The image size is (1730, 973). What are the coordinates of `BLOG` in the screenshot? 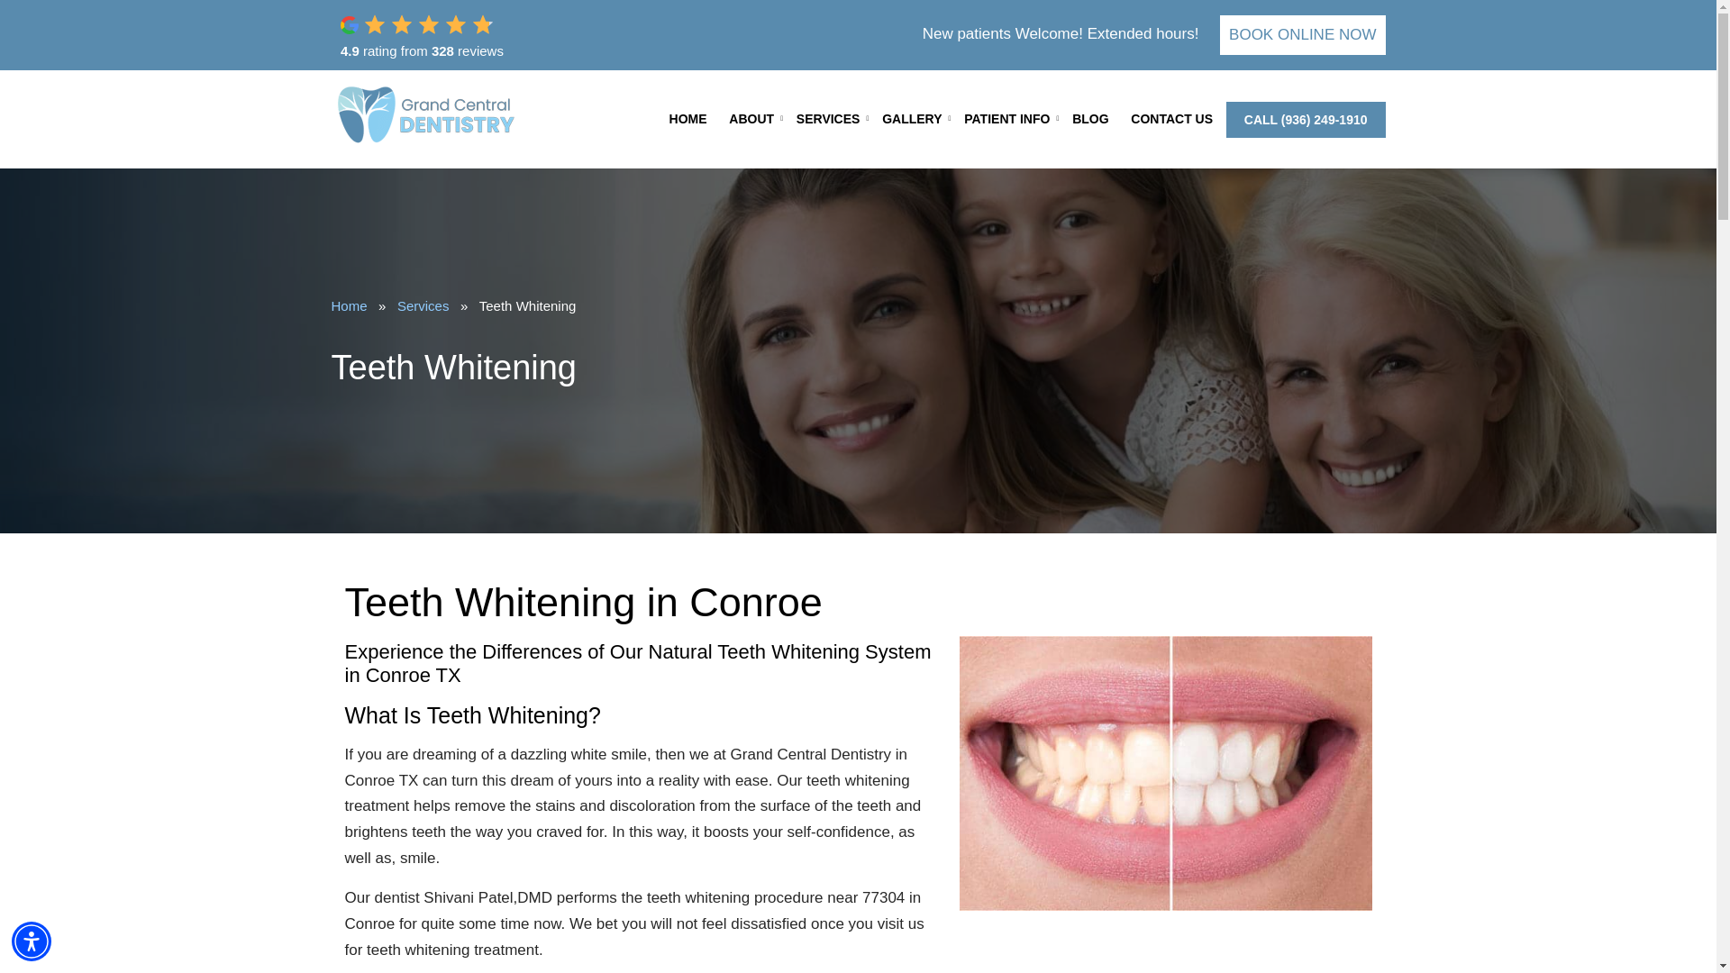 It's located at (1090, 119).